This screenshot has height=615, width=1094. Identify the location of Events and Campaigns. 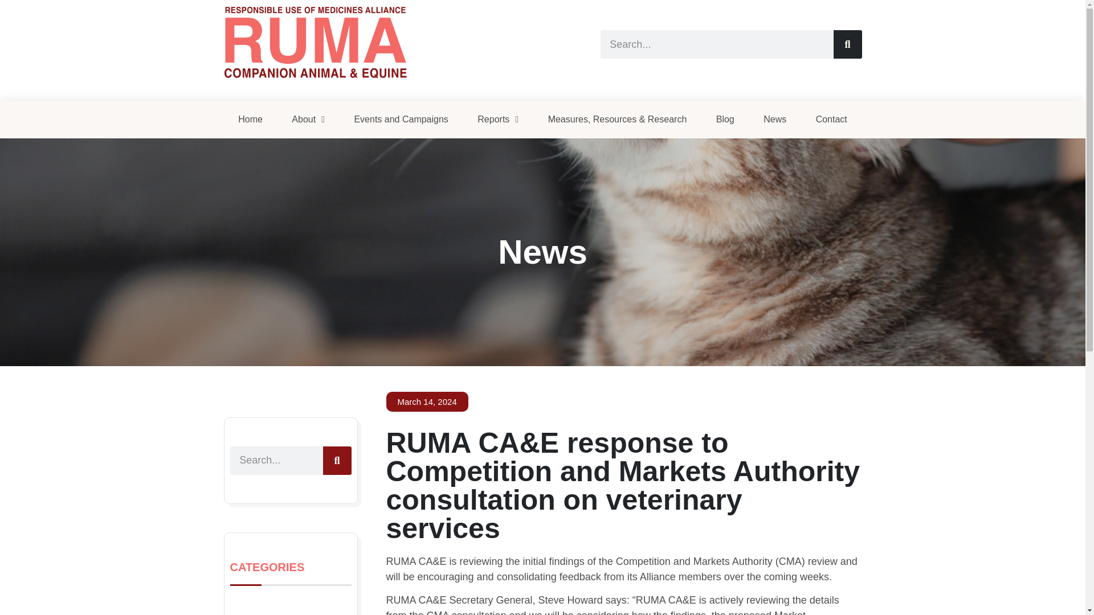
(401, 120).